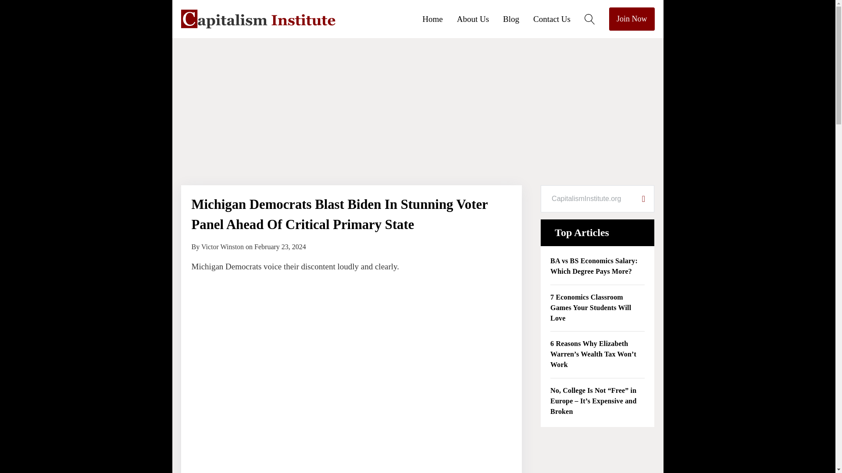 This screenshot has width=842, height=473. What do you see at coordinates (587, 199) in the screenshot?
I see `Search for:` at bounding box center [587, 199].